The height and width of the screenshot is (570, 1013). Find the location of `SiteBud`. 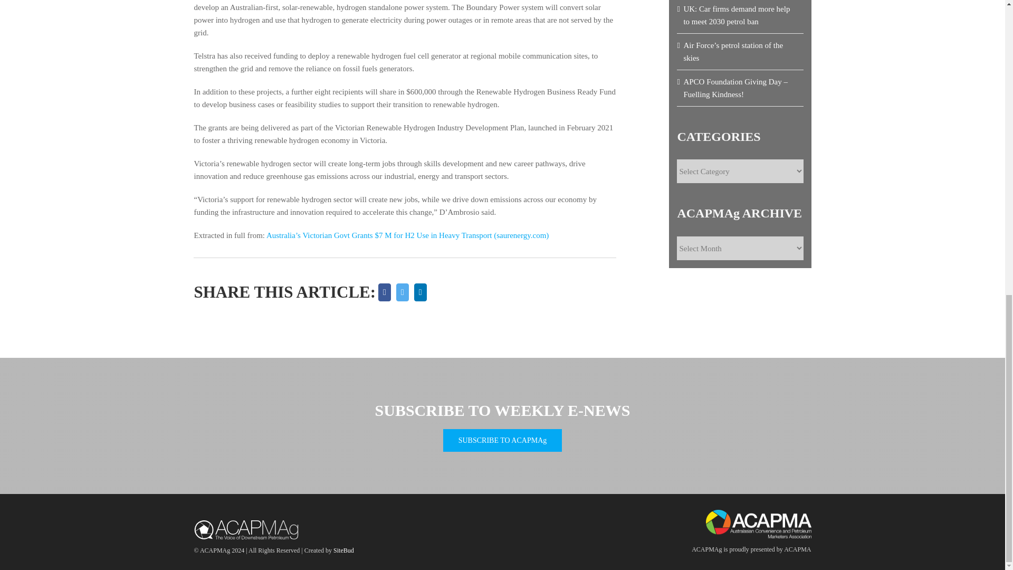

SiteBud is located at coordinates (343, 550).